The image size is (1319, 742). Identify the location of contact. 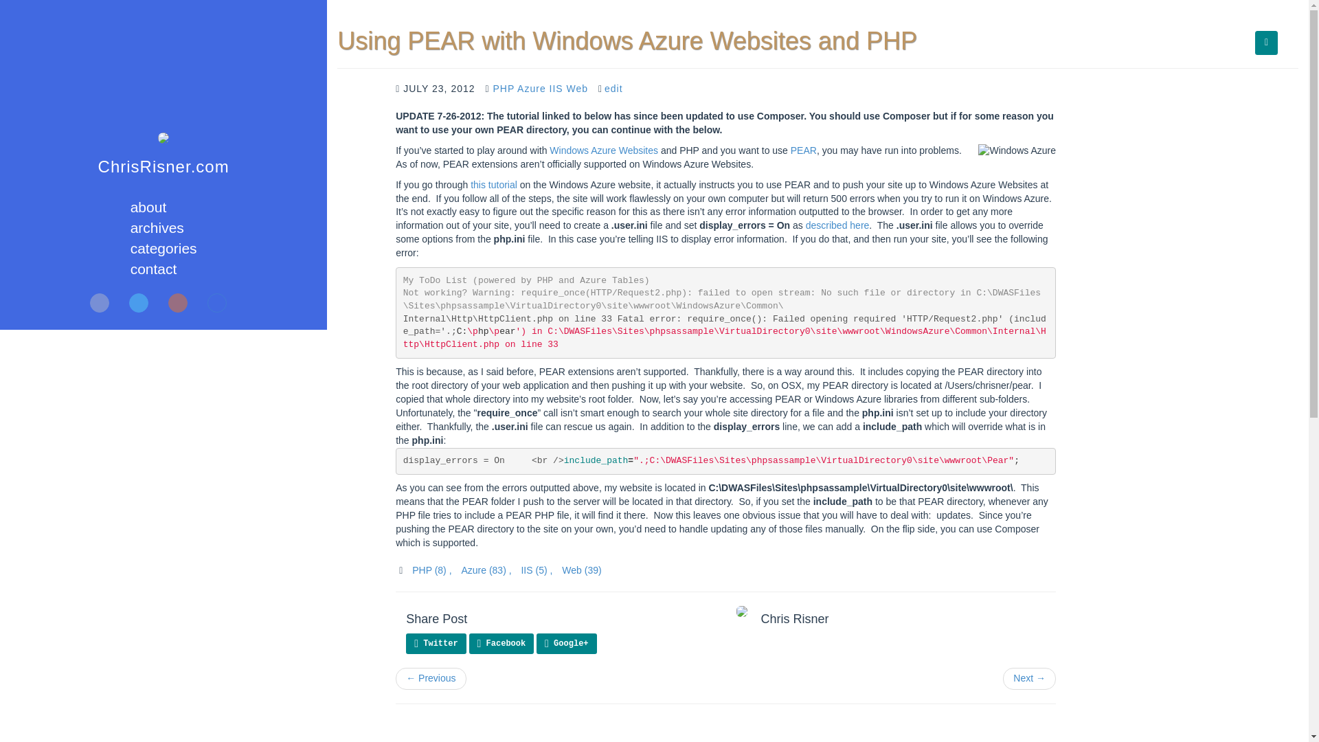
(154, 269).